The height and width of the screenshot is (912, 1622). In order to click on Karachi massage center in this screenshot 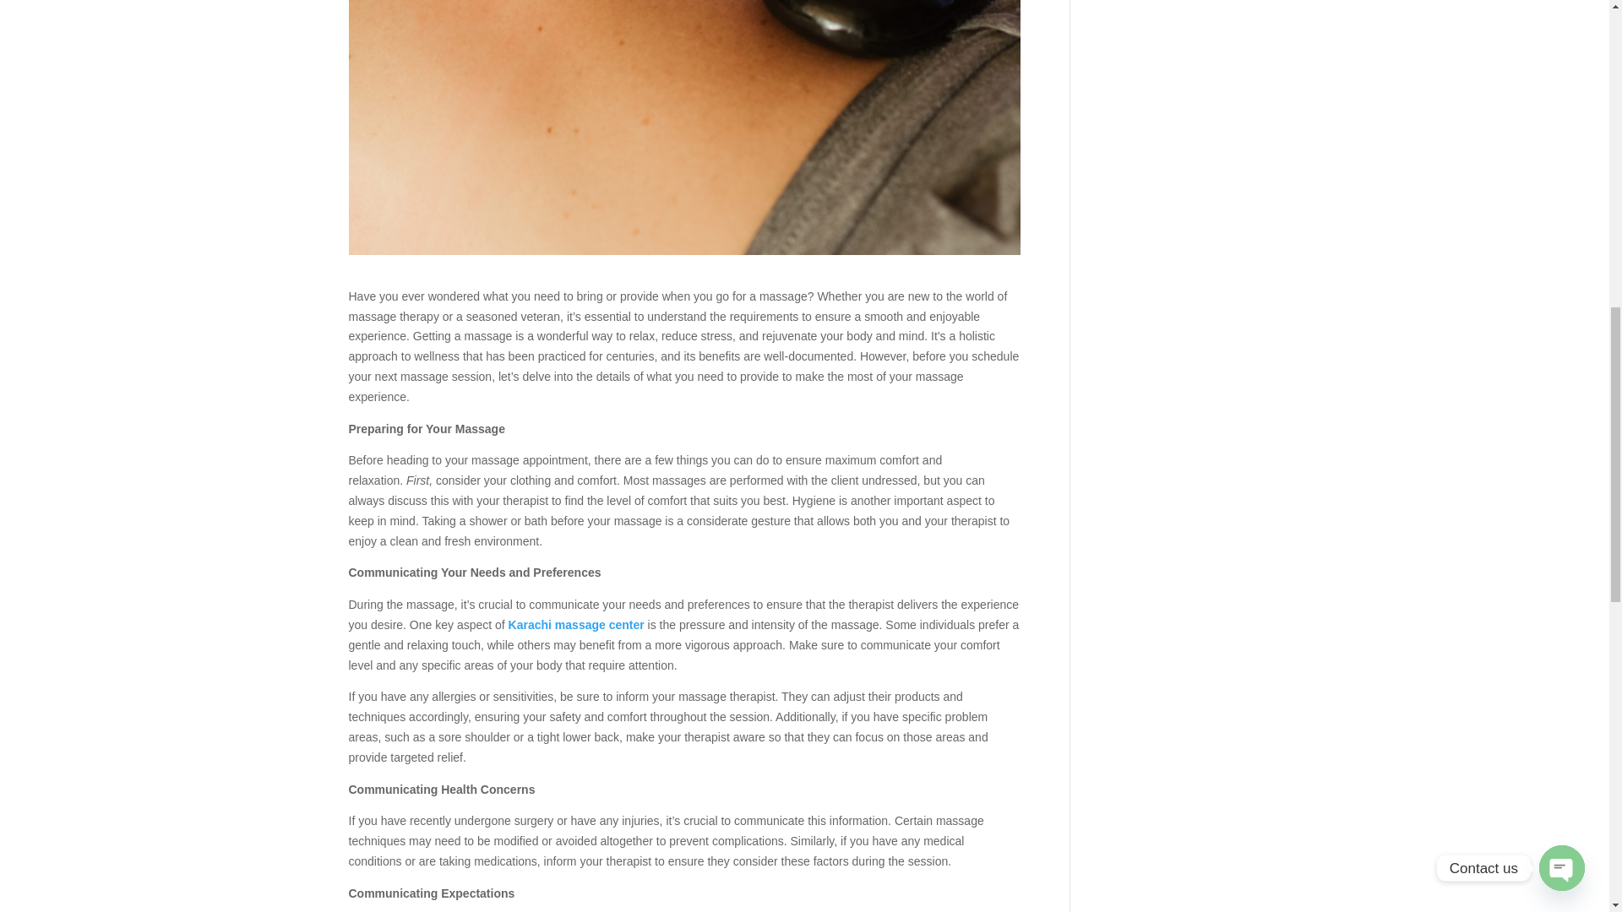, I will do `click(576, 625)`.